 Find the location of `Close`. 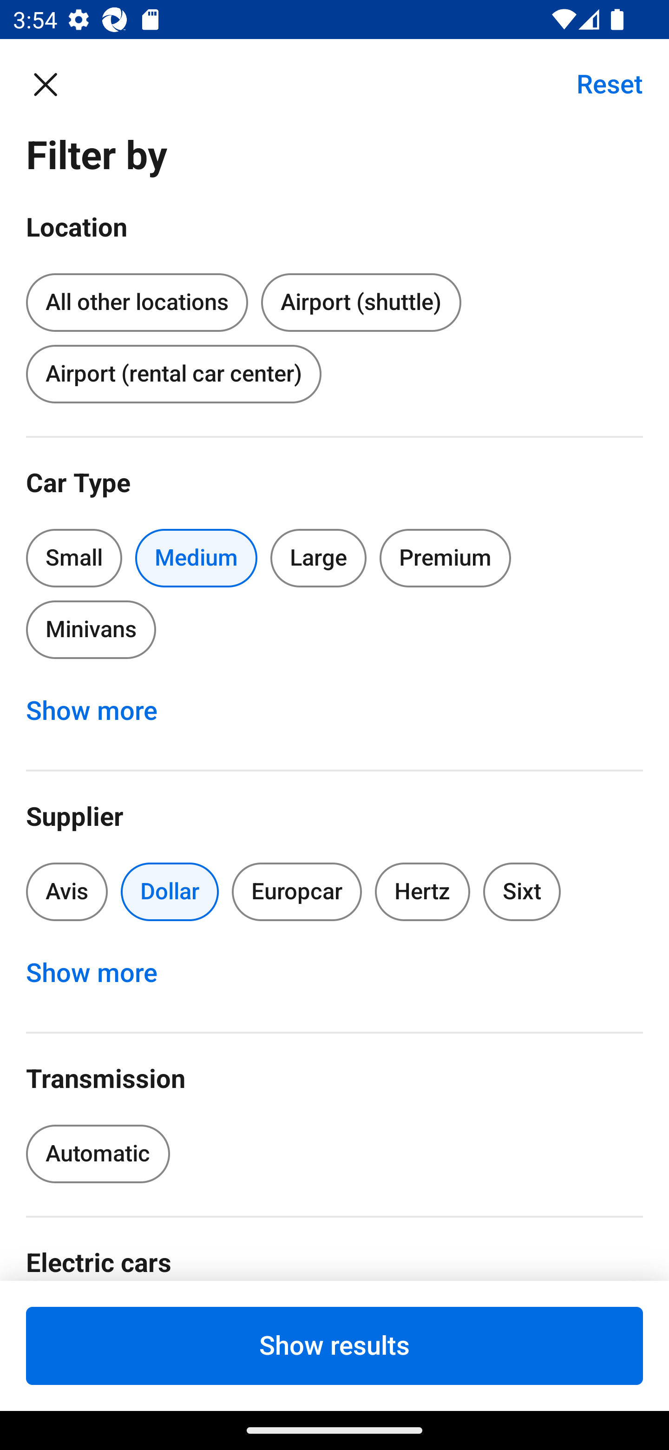

Close is located at coordinates (55, 84).